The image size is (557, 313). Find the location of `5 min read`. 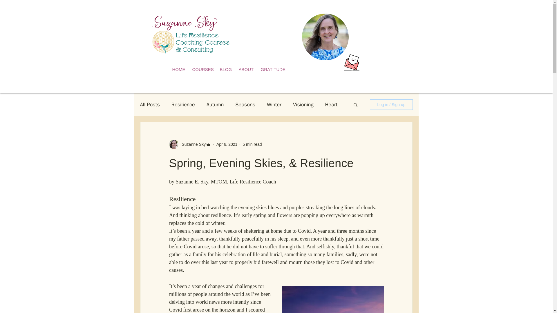

5 min read is located at coordinates (252, 144).